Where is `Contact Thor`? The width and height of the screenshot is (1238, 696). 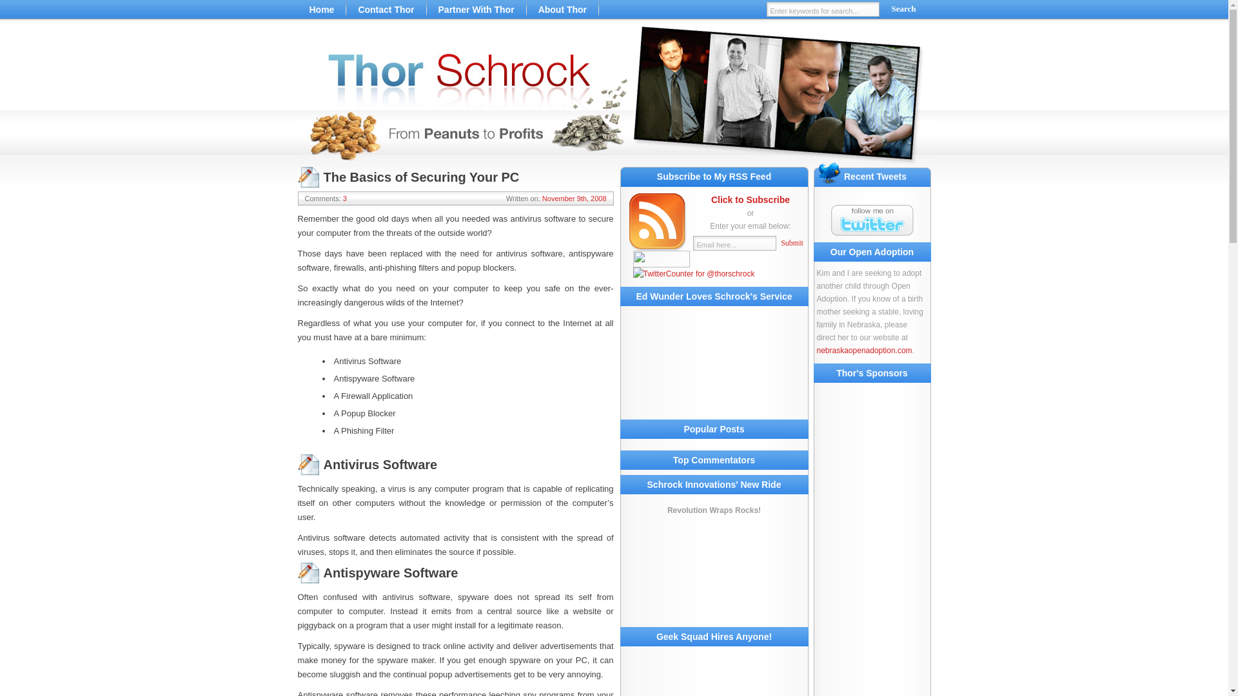 Contact Thor is located at coordinates (386, 10).